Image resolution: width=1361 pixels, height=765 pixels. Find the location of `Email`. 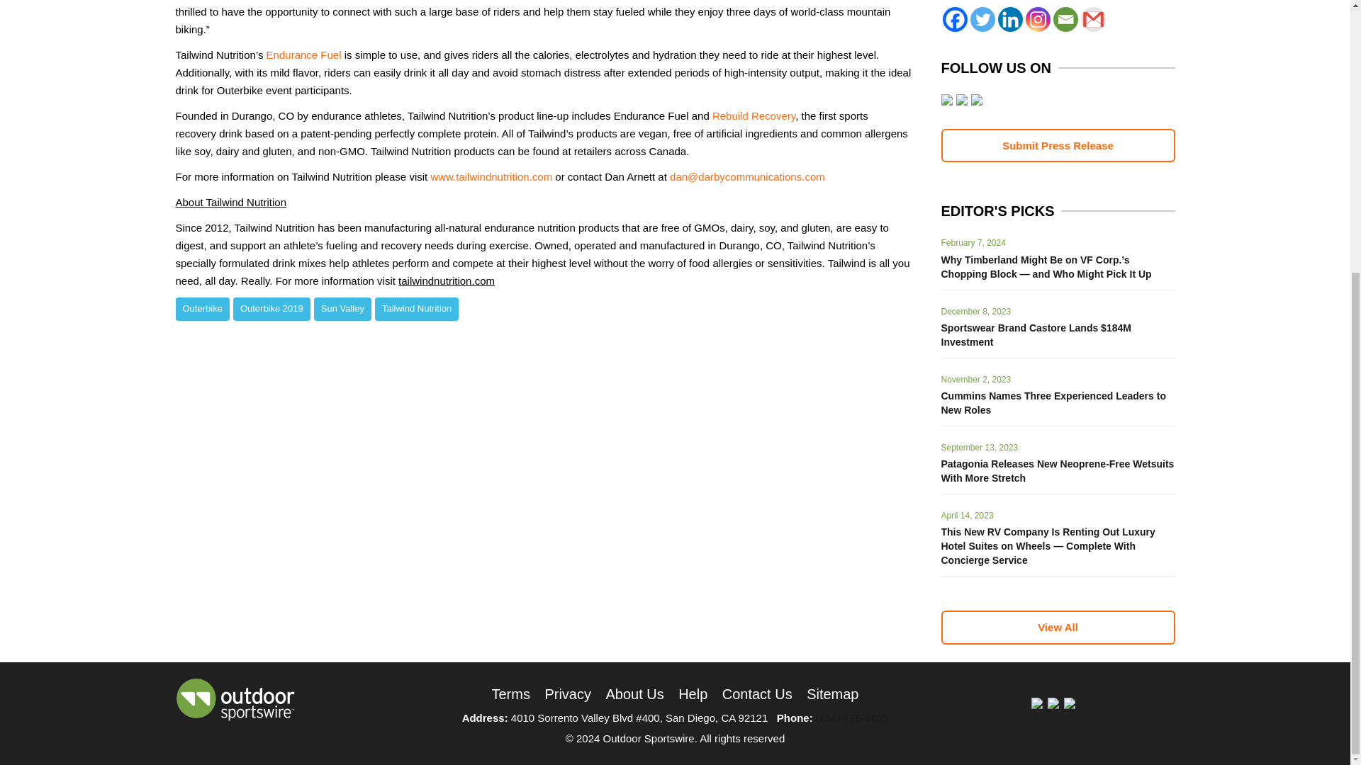

Email is located at coordinates (1065, 19).